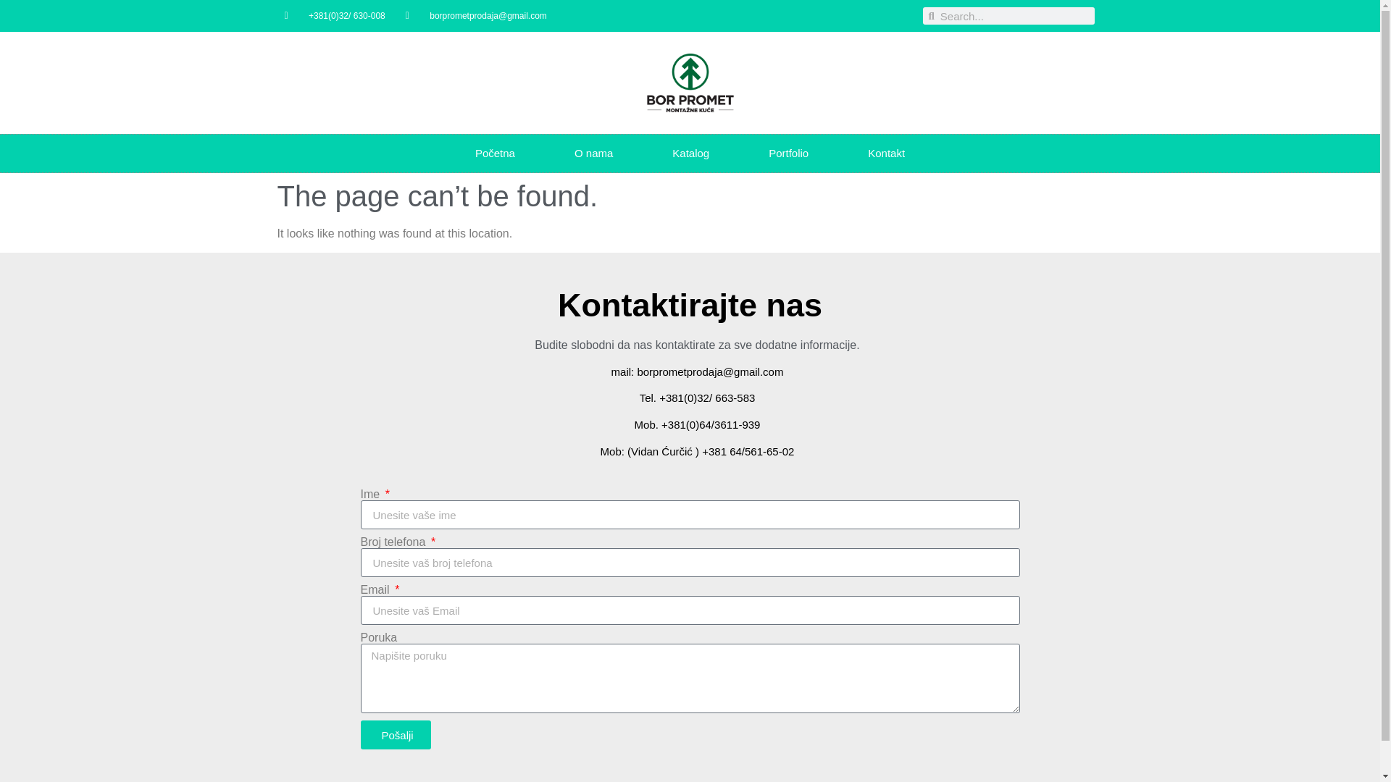 The image size is (1391, 782). I want to click on Portfolio, so click(788, 153).